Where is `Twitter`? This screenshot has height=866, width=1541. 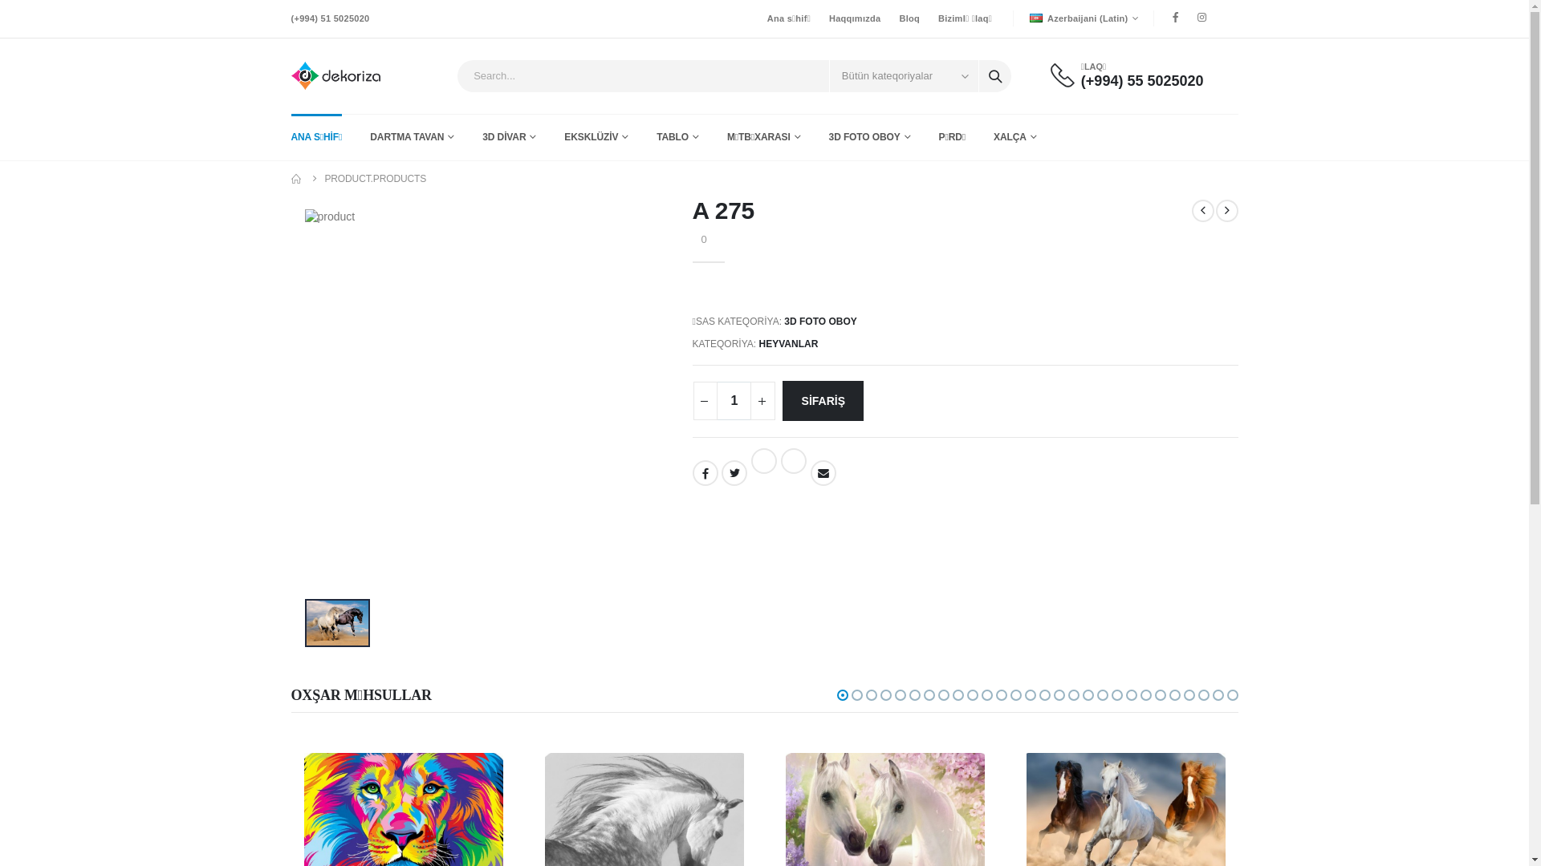 Twitter is located at coordinates (734, 473).